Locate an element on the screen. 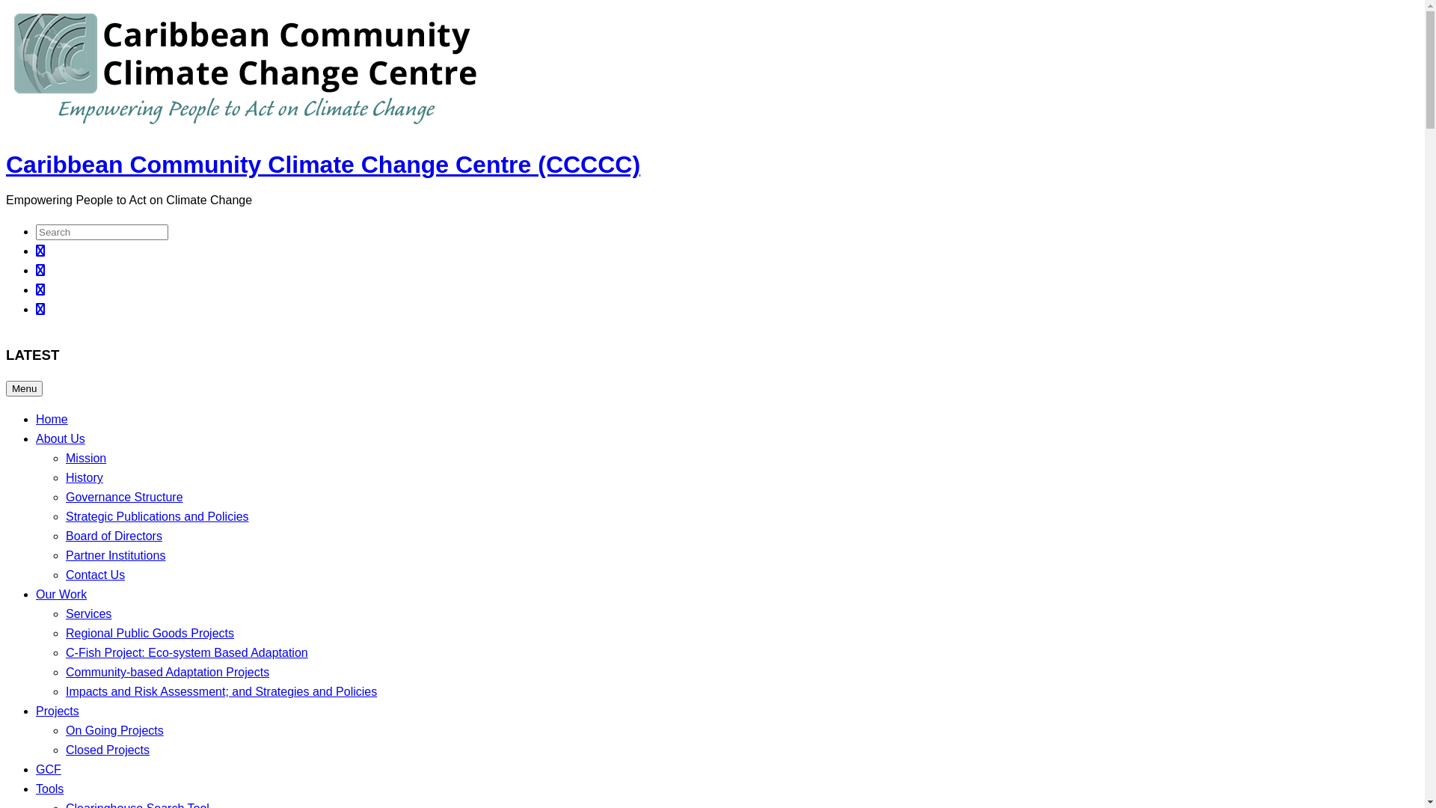  History is located at coordinates (85, 477).